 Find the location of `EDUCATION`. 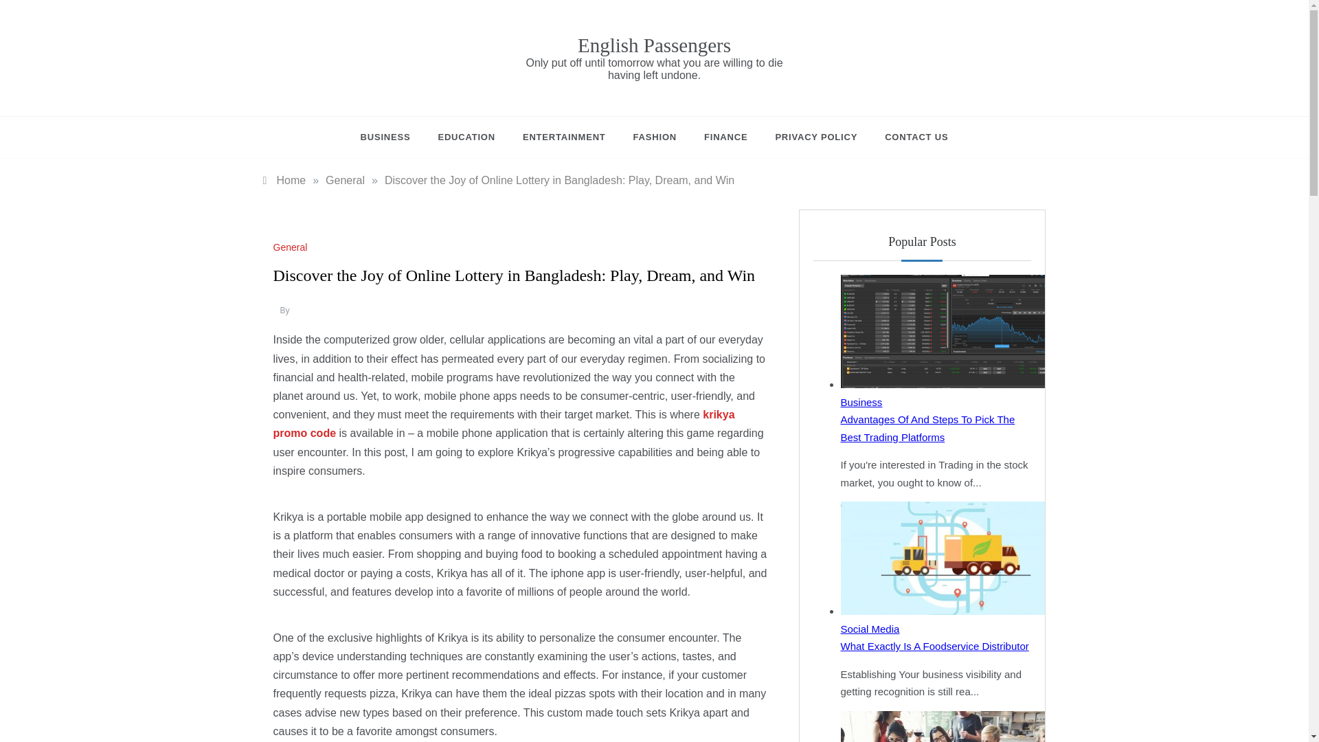

EDUCATION is located at coordinates (466, 137).